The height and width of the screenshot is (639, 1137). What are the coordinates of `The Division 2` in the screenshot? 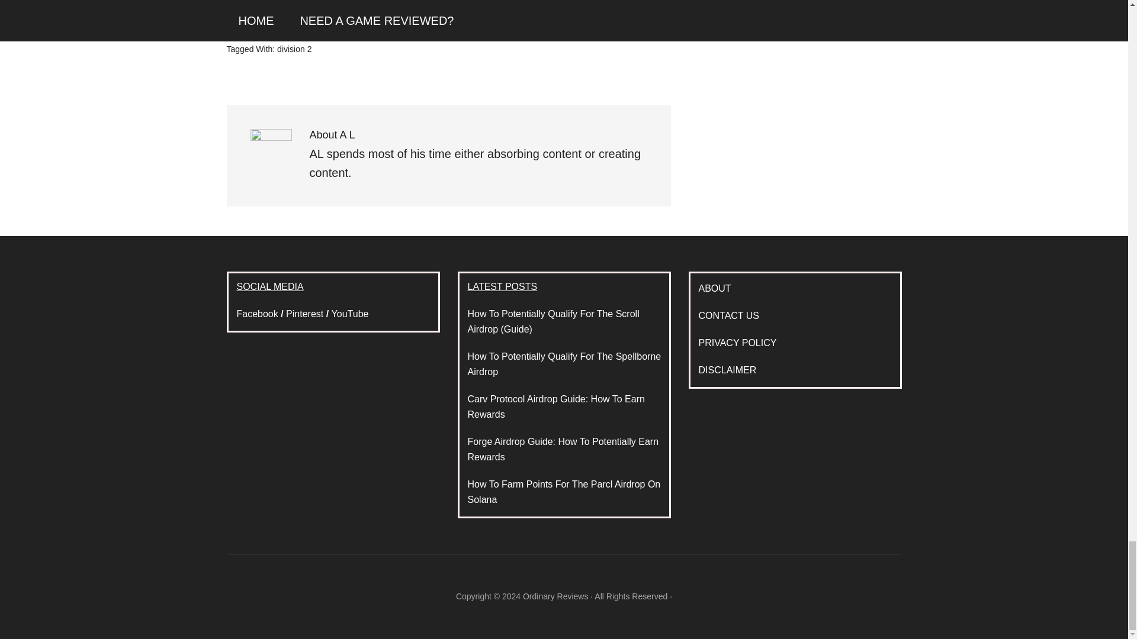 It's located at (395, 31).